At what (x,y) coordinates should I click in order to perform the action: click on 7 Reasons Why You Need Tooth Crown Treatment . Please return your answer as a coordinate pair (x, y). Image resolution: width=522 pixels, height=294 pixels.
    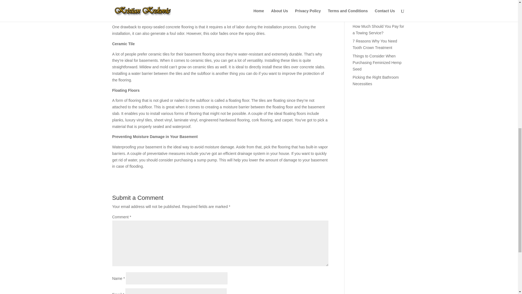
    Looking at the image, I should click on (375, 44).